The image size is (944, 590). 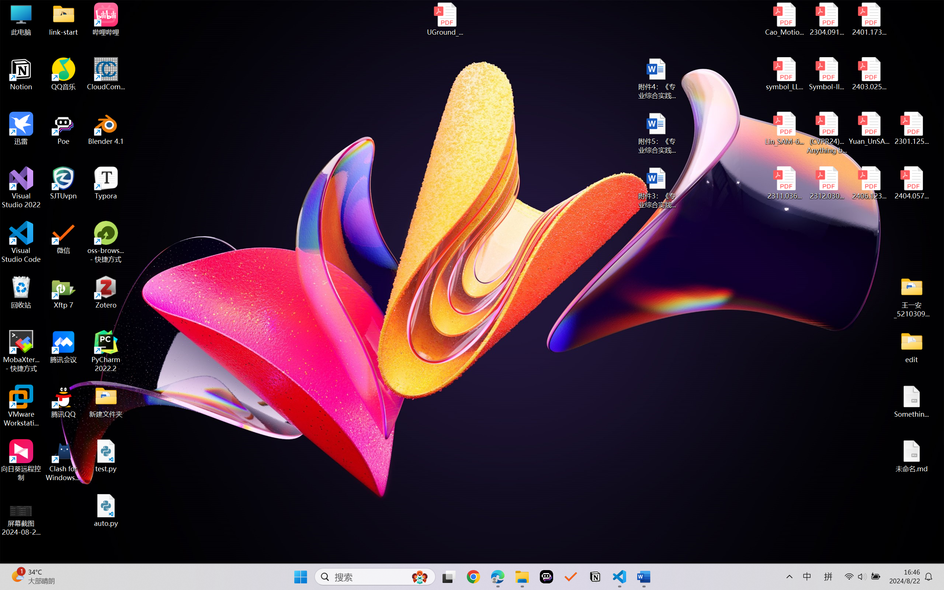 What do you see at coordinates (785, 183) in the screenshot?
I see `2311.03658v2.pdf` at bounding box center [785, 183].